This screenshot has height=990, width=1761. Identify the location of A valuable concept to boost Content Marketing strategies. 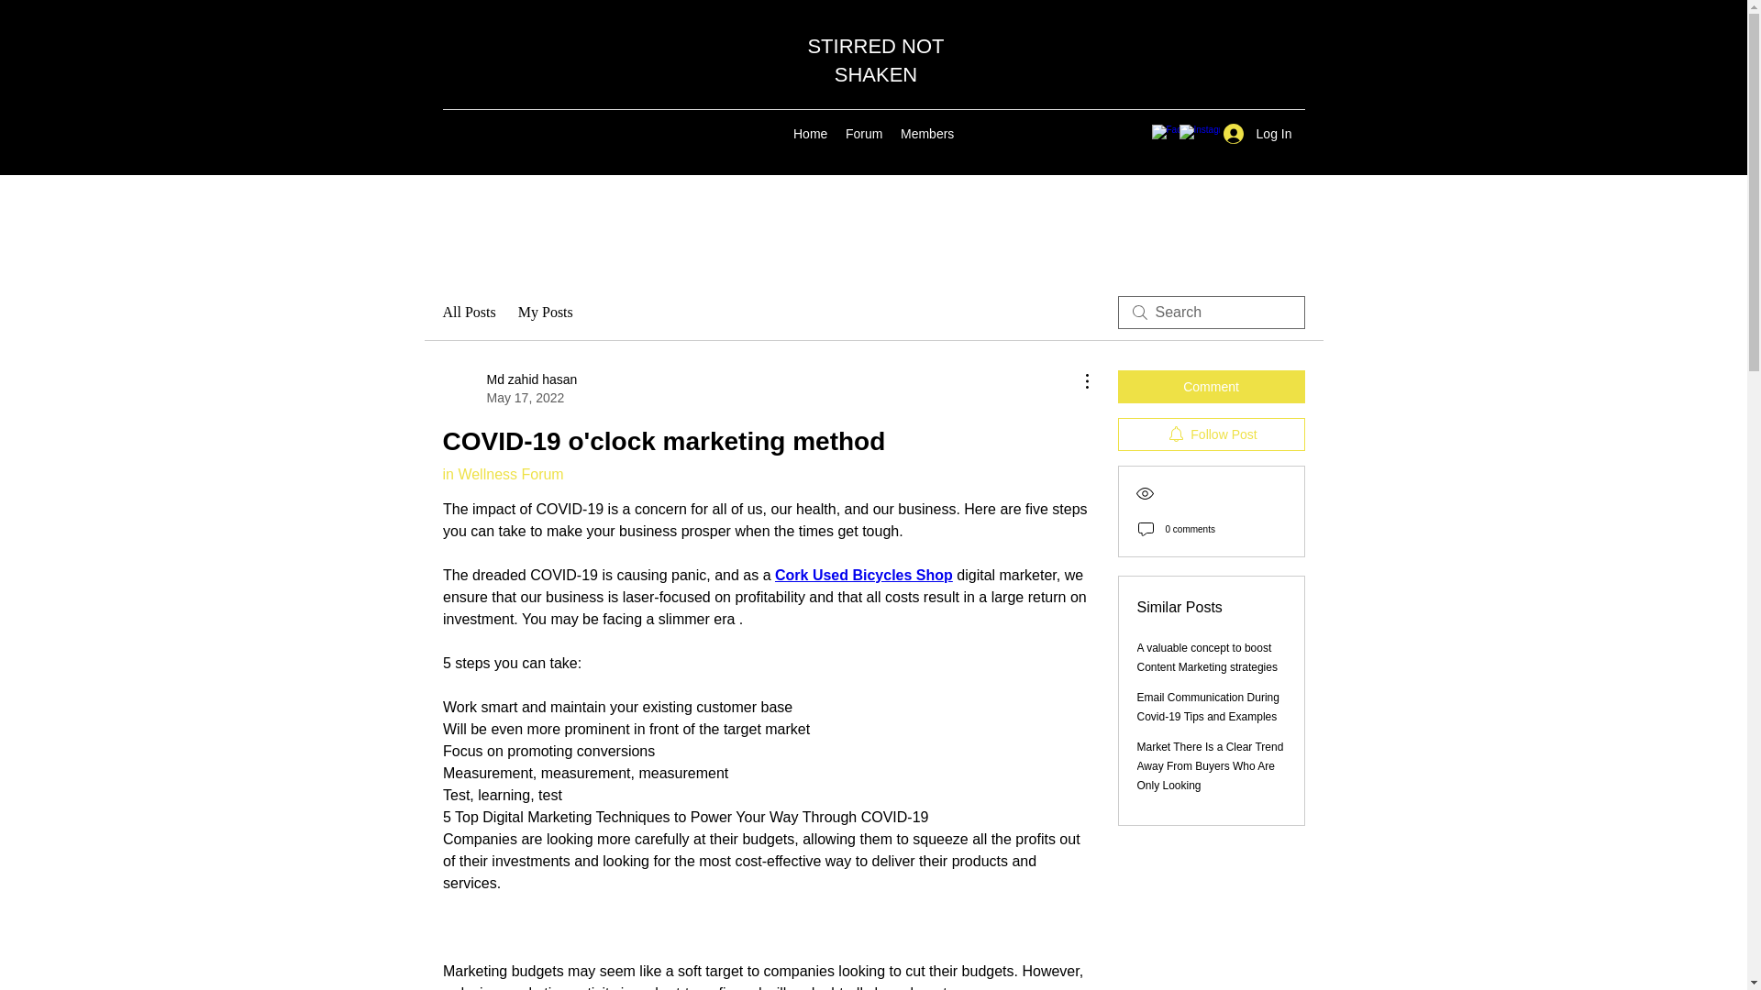
(1207, 657).